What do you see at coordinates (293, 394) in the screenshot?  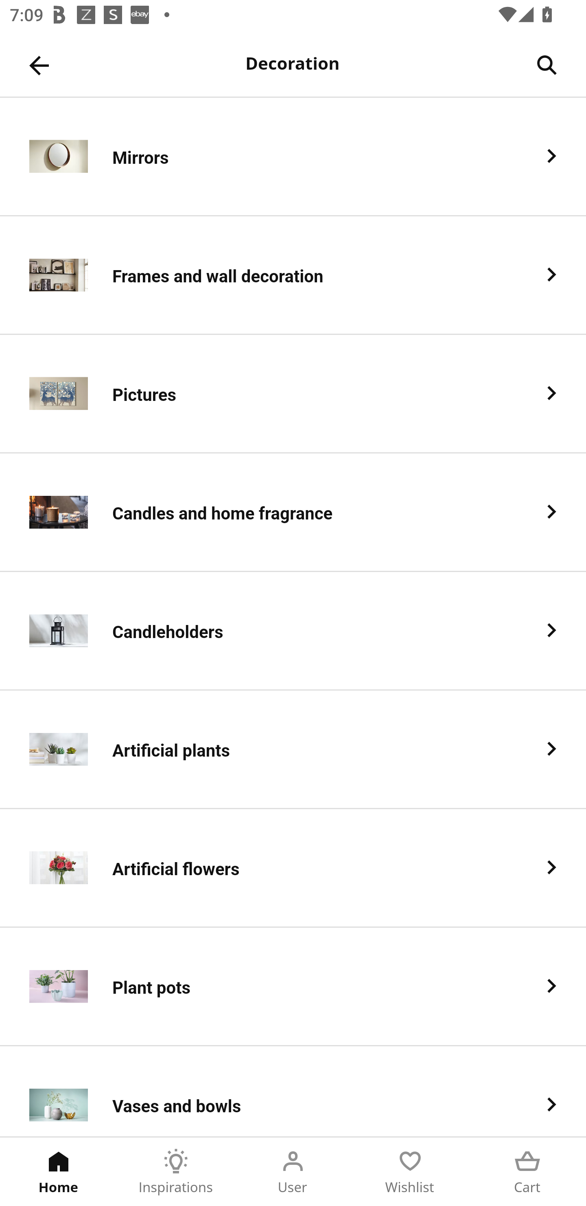 I see `Pictures` at bounding box center [293, 394].